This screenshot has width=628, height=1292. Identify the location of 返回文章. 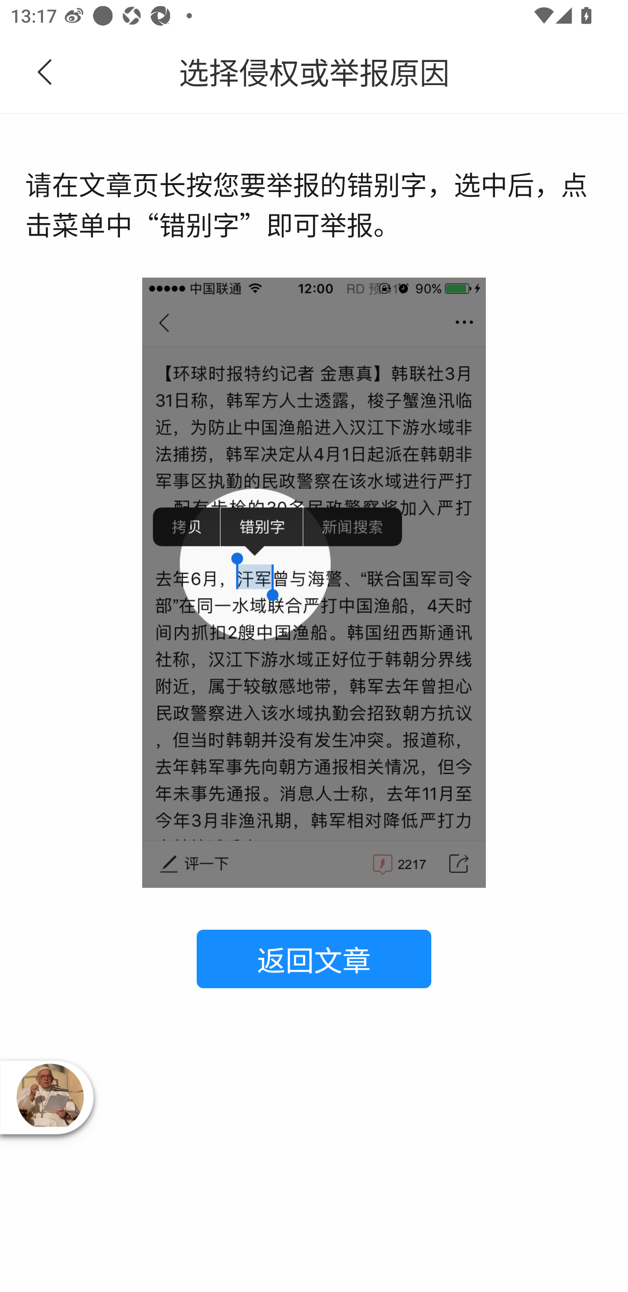
(314, 959).